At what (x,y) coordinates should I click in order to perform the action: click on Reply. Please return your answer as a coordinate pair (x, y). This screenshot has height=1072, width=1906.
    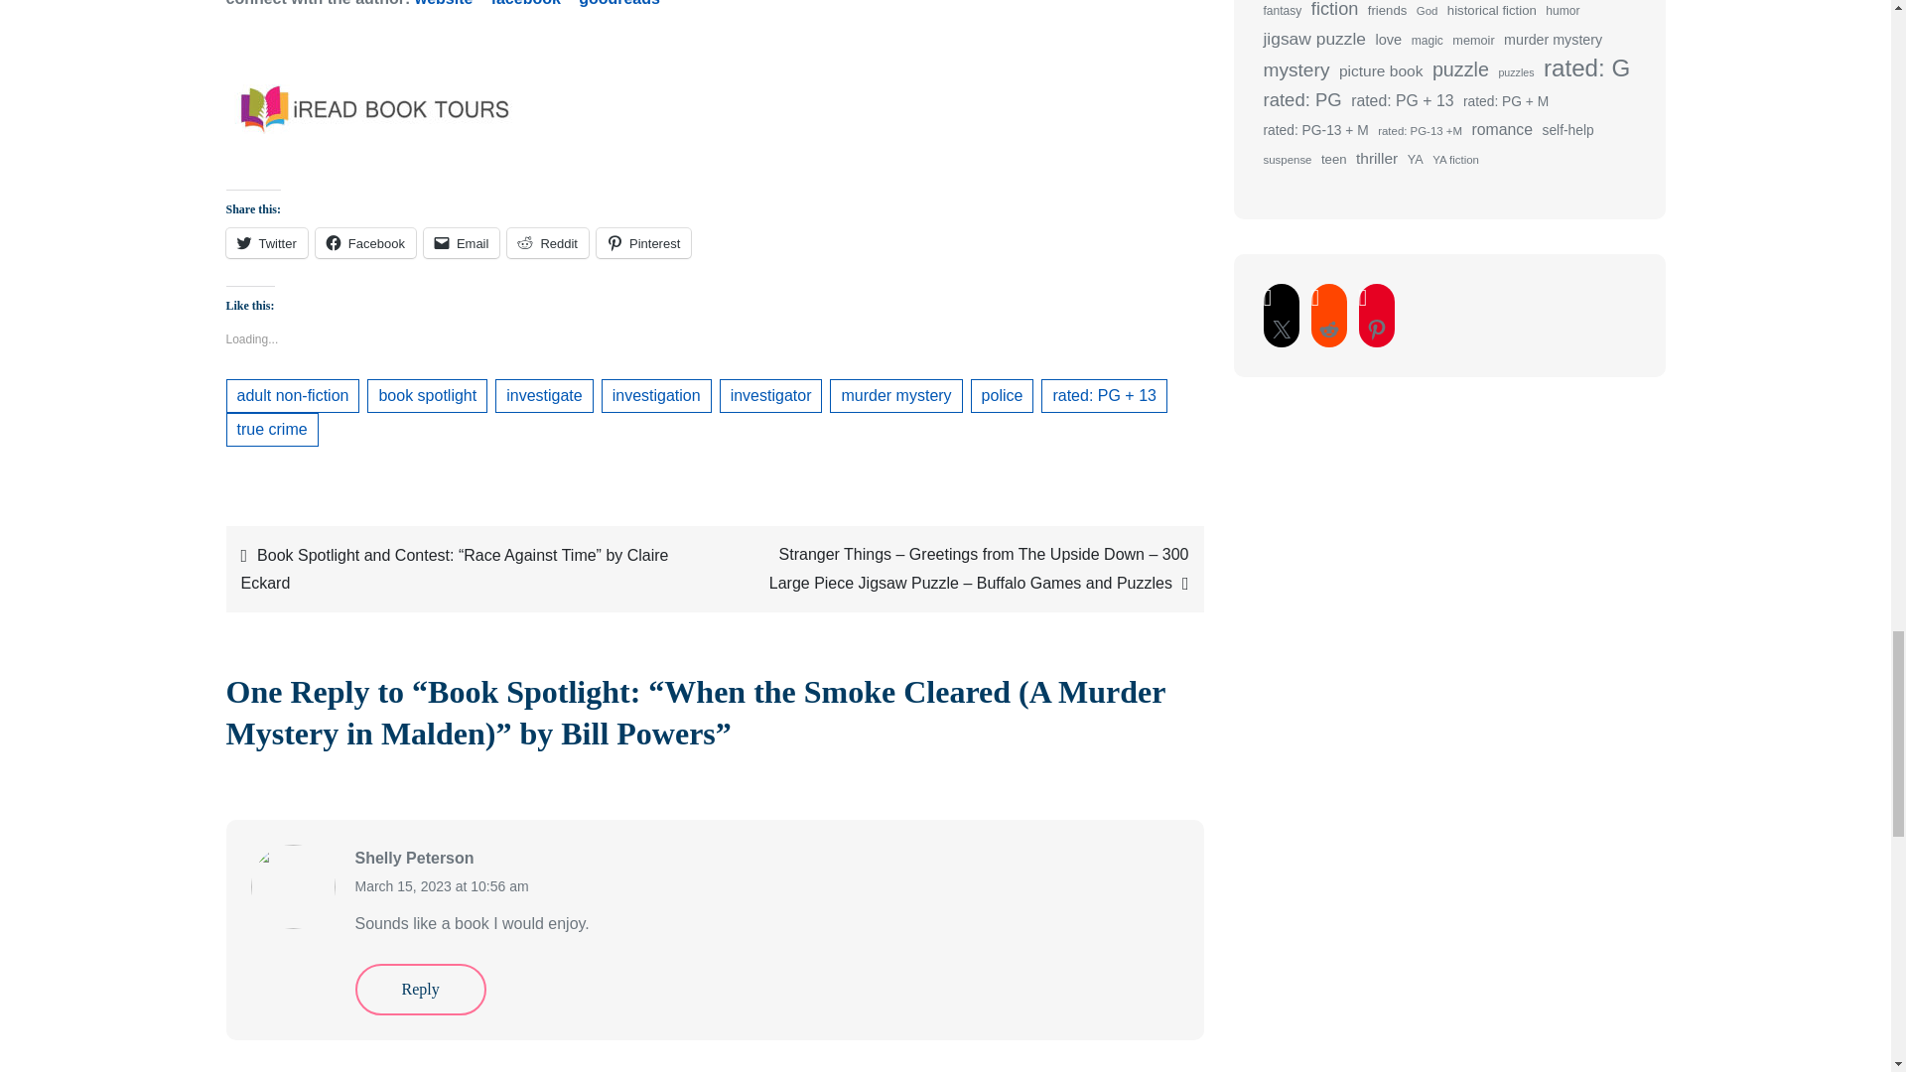
    Looking at the image, I should click on (420, 989).